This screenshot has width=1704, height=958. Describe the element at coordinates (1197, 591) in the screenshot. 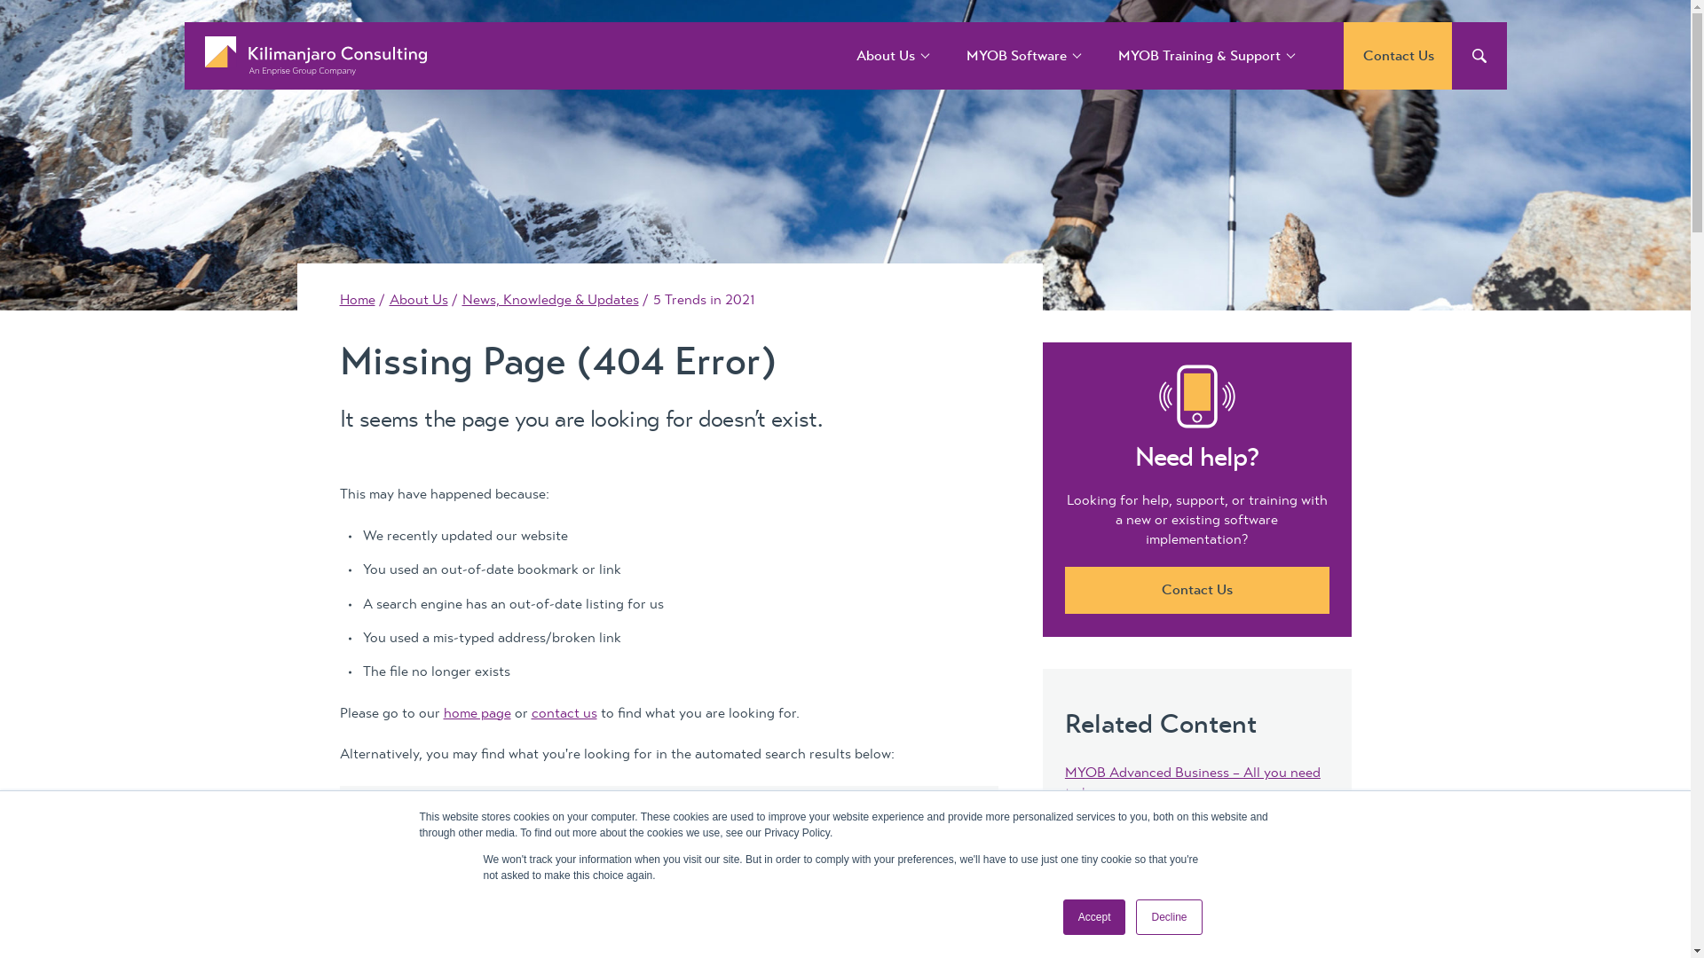

I see `Contact Us` at that location.